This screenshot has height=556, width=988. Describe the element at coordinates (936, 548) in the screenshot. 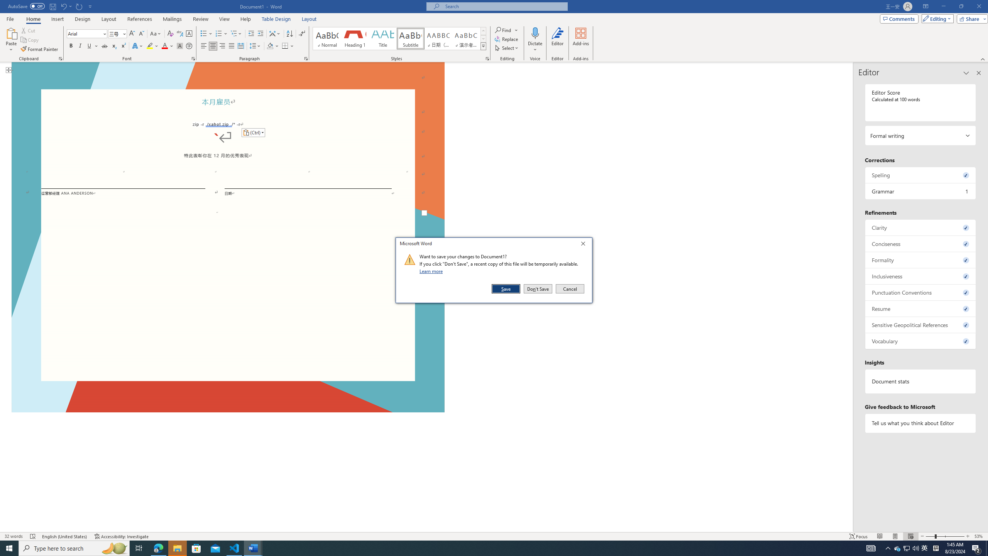

I see `Tray Input Indicator - Chinese (Simplified, China)` at that location.